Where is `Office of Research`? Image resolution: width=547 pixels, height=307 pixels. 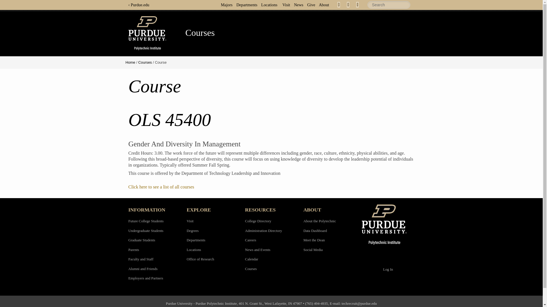
Office of Research is located at coordinates (200, 259).